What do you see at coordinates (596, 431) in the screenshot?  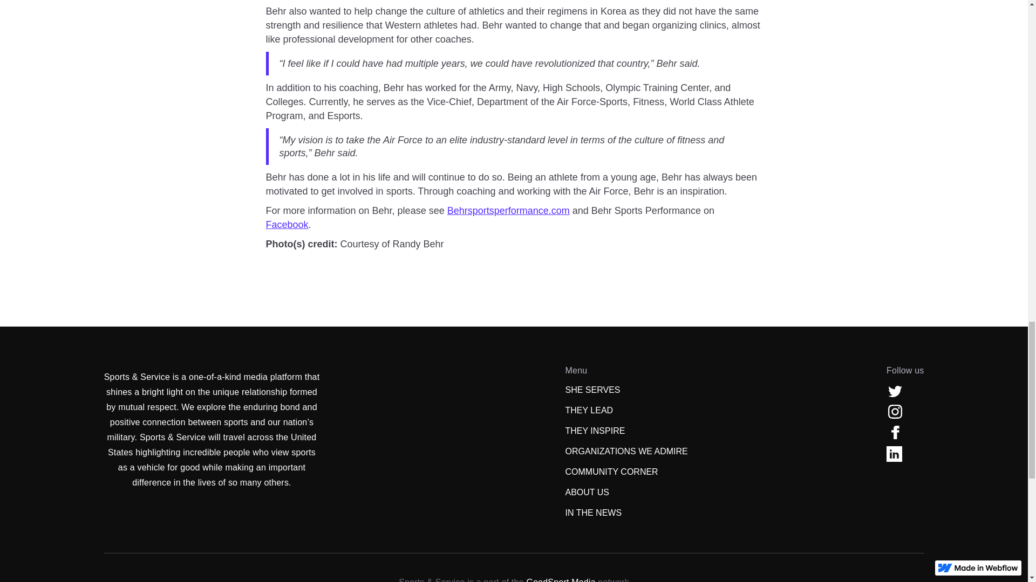 I see `THEY INSPIRE` at bounding box center [596, 431].